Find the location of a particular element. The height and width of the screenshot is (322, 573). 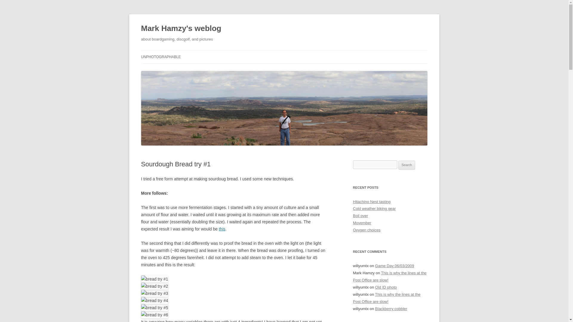

Old ID photo is located at coordinates (386, 287).